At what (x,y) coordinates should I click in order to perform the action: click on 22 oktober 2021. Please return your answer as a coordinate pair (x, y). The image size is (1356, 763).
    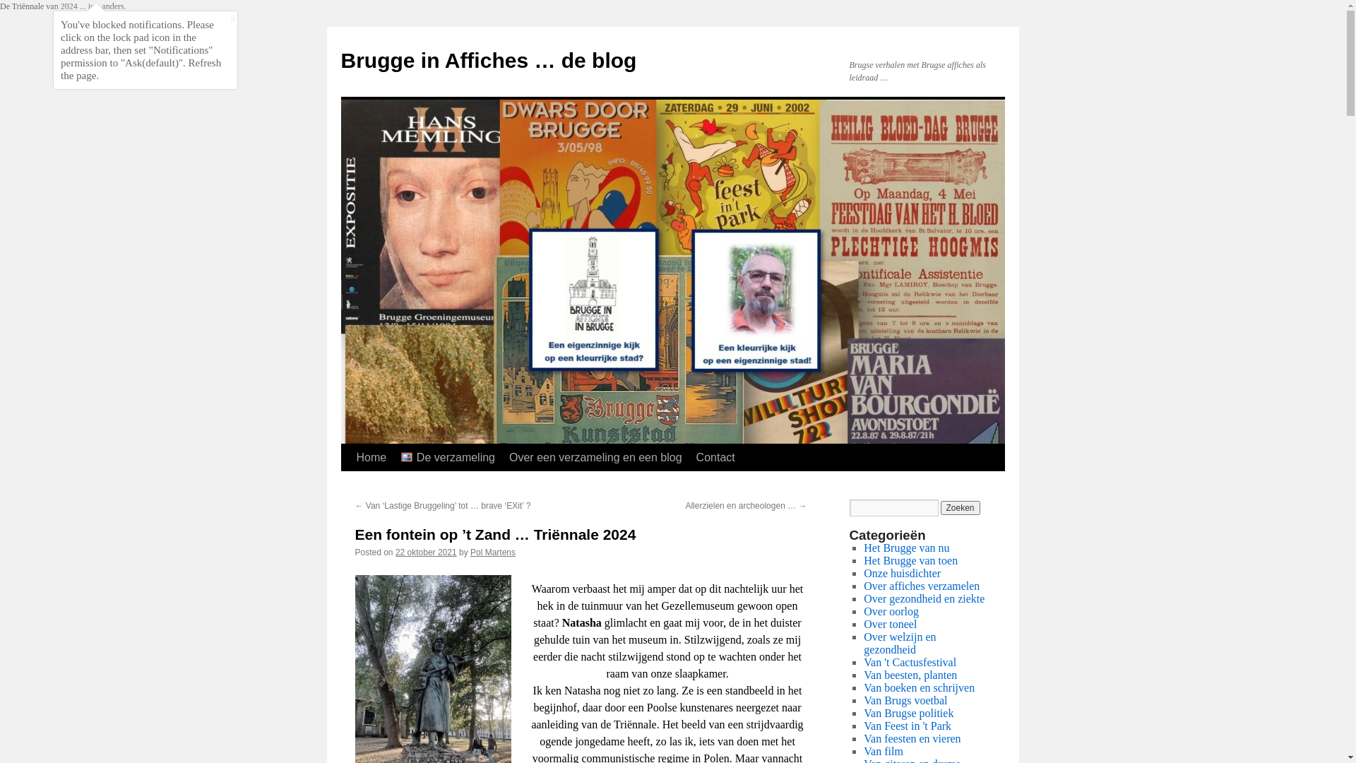
    Looking at the image, I should click on (427, 552).